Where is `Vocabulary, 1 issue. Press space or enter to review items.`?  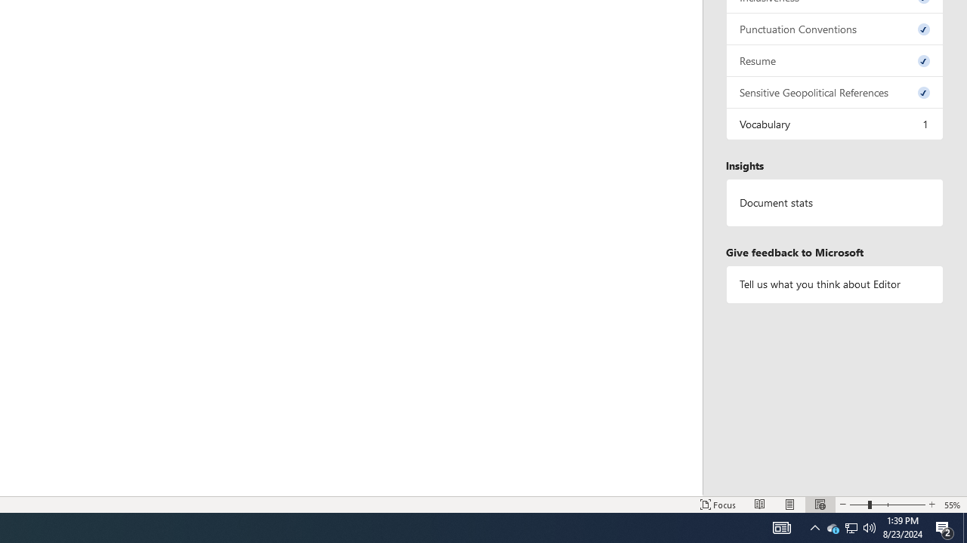 Vocabulary, 1 issue. Press space or enter to review items. is located at coordinates (835, 124).